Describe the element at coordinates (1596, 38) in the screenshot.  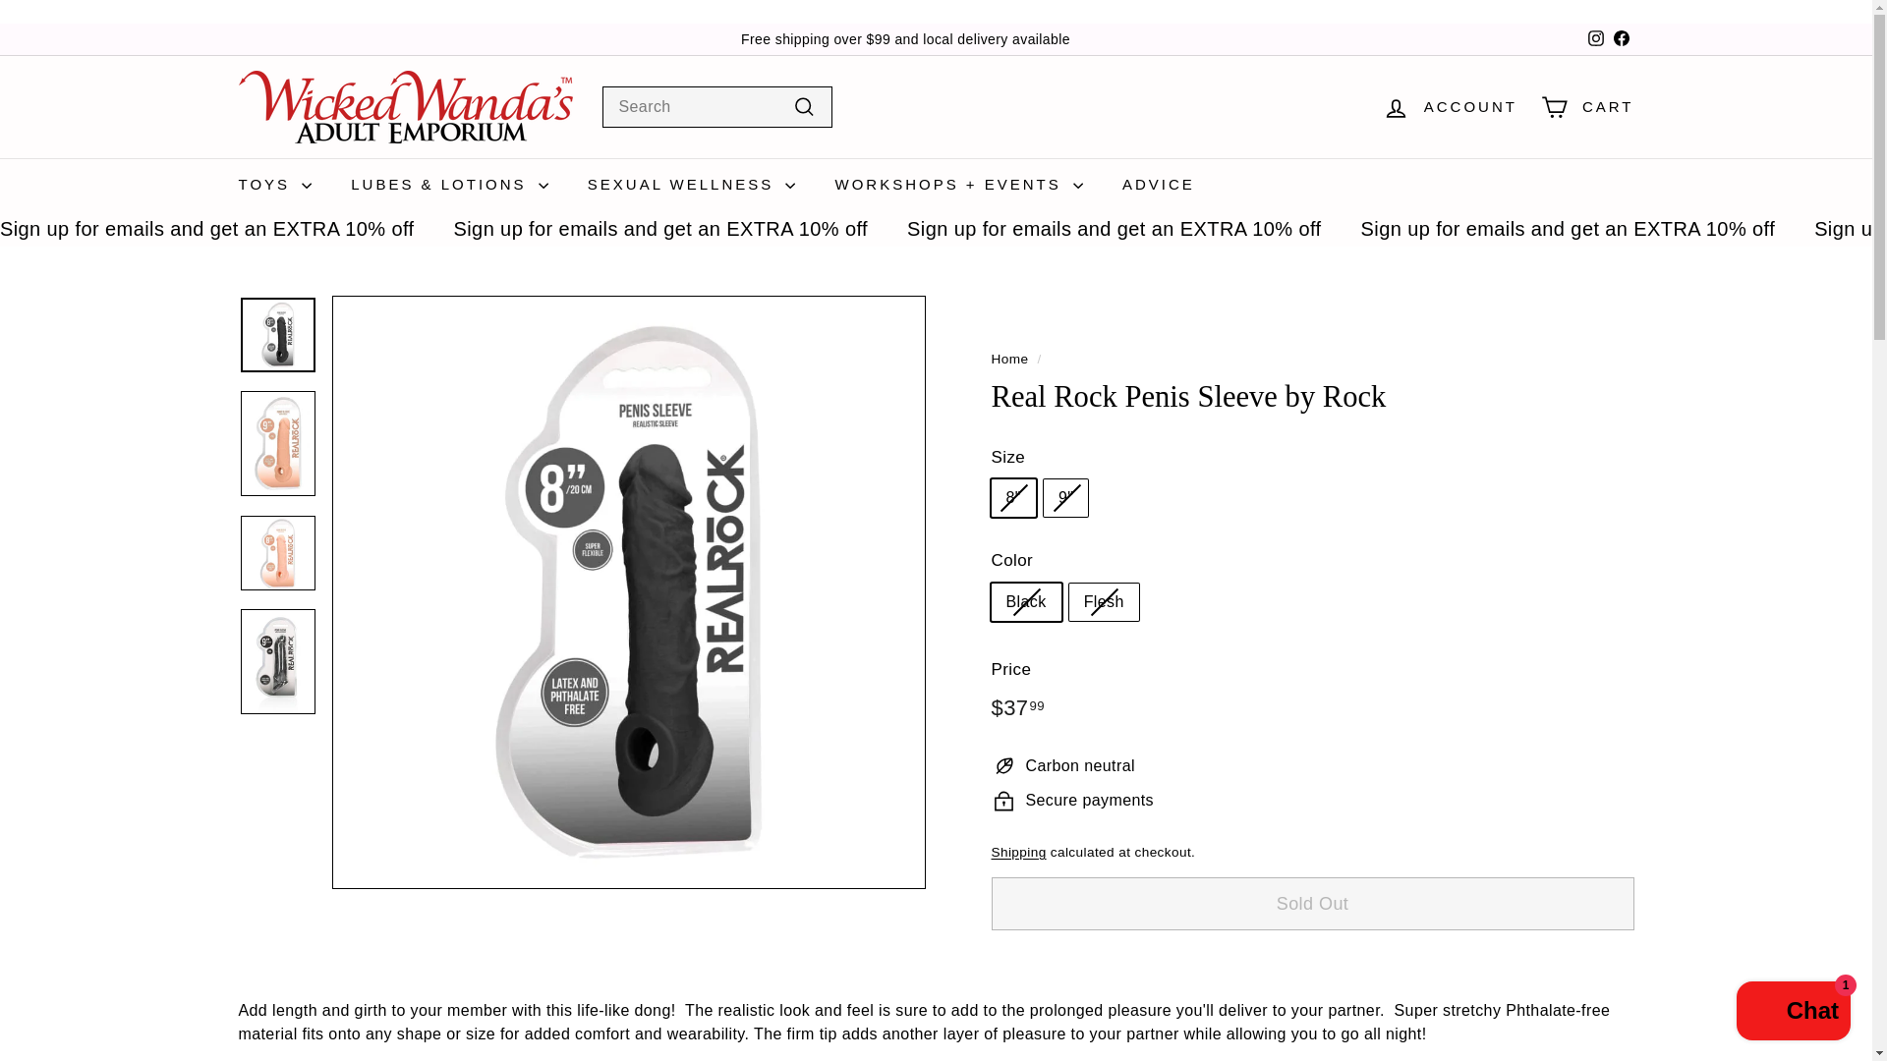
I see `Flesh` at that location.